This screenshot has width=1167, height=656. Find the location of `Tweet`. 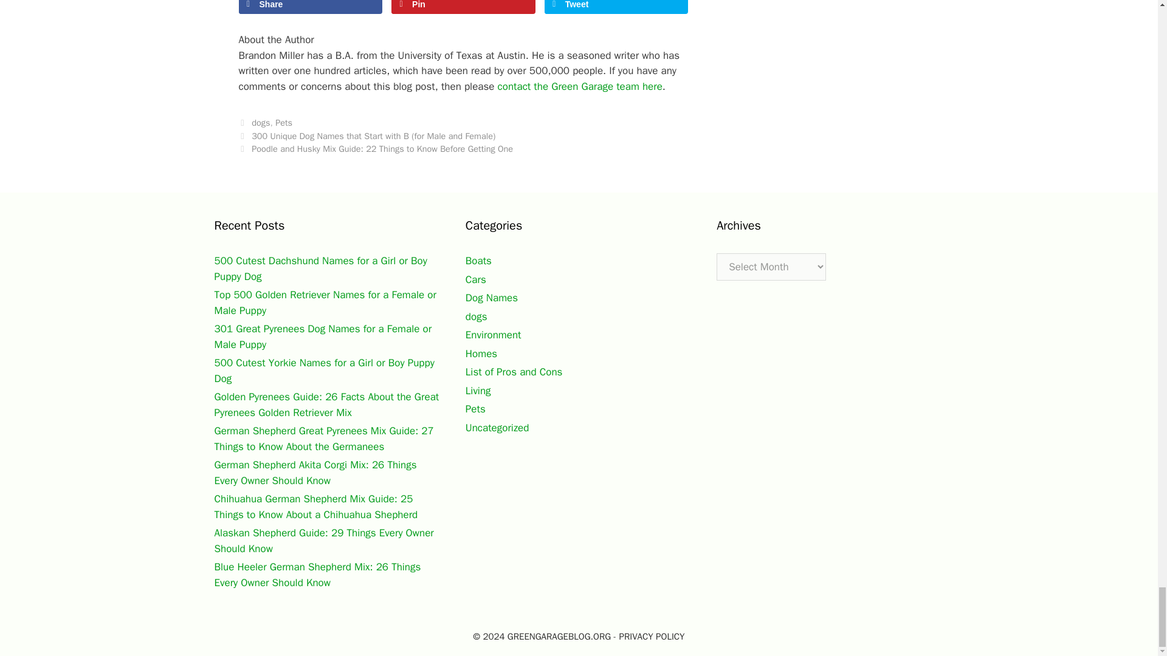

Tweet is located at coordinates (616, 7).